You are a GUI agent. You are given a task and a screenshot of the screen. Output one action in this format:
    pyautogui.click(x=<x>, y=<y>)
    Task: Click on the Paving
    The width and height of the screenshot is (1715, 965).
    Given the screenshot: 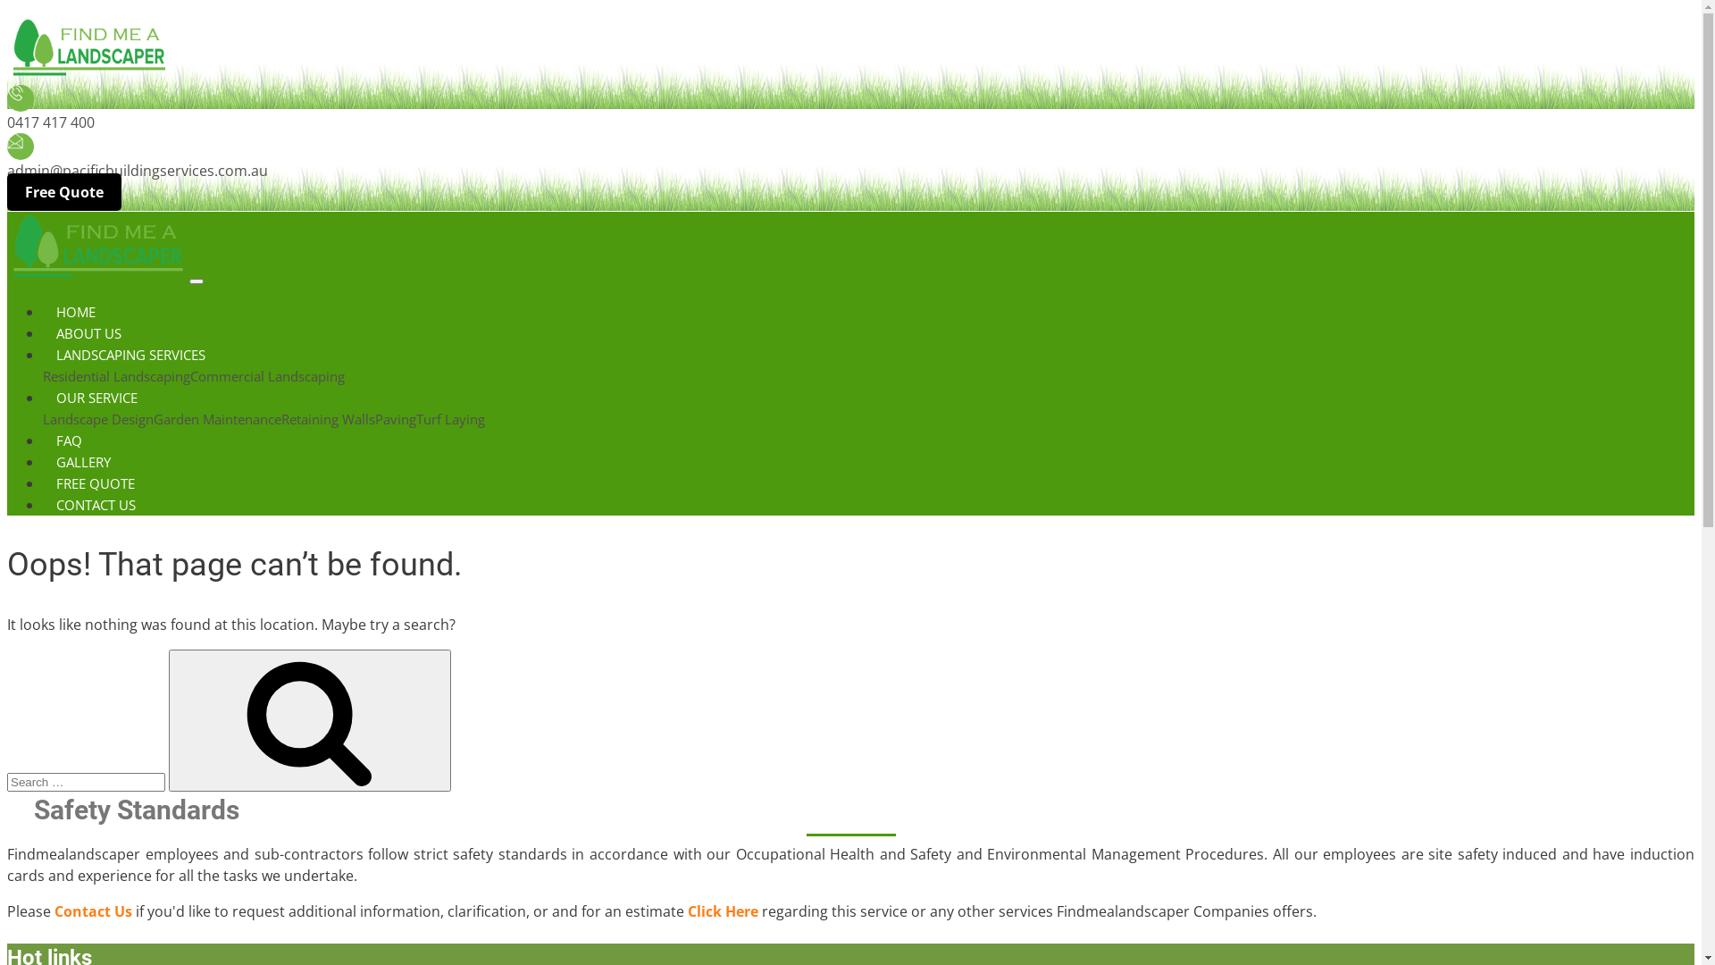 What is the action you would take?
    pyautogui.click(x=396, y=419)
    